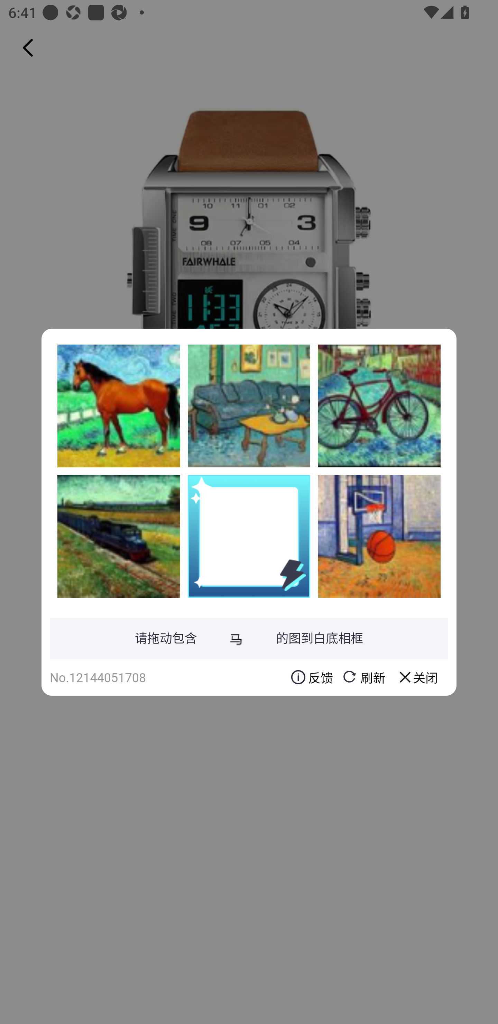 Image resolution: width=498 pixels, height=1024 pixels. Describe the element at coordinates (249, 406) in the screenshot. I see `uwv0vzvNwr` at that location.